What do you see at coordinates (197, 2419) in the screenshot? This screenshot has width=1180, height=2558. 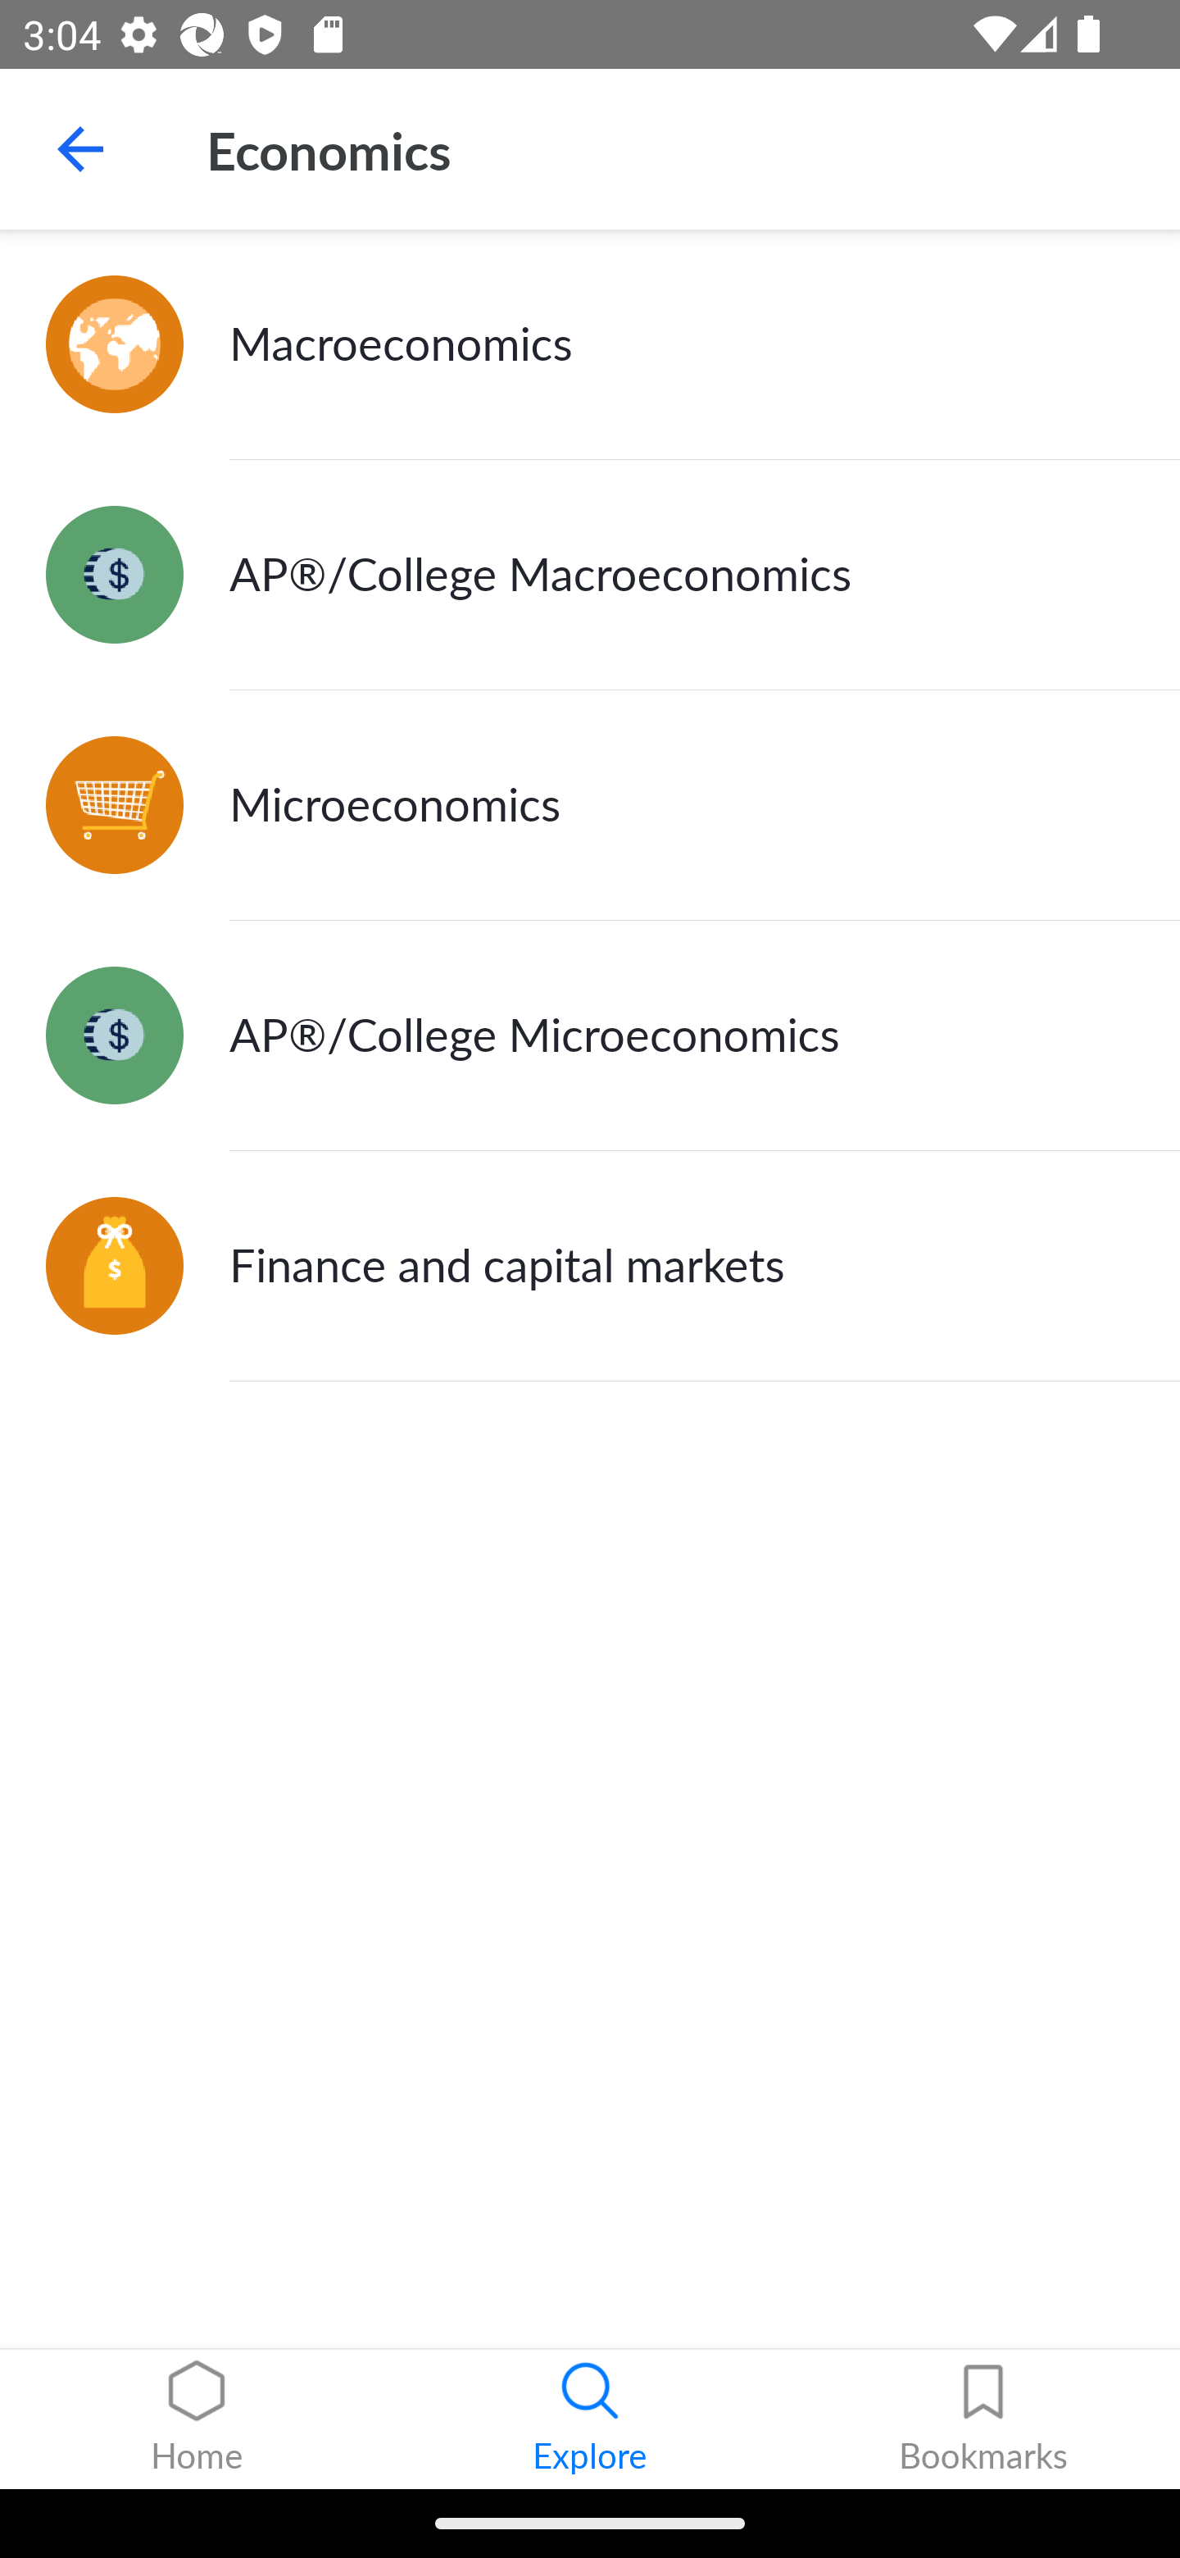 I see `Home` at bounding box center [197, 2419].